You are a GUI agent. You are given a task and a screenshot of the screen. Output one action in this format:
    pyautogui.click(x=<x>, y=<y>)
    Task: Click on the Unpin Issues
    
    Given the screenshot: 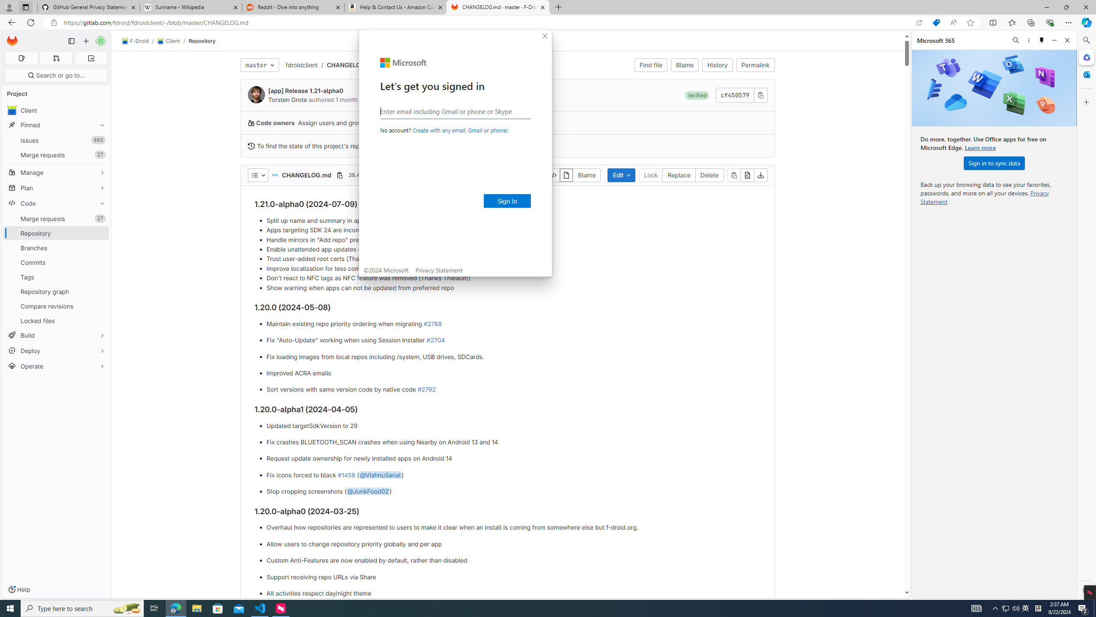 What is the action you would take?
    pyautogui.click(x=100, y=140)
    